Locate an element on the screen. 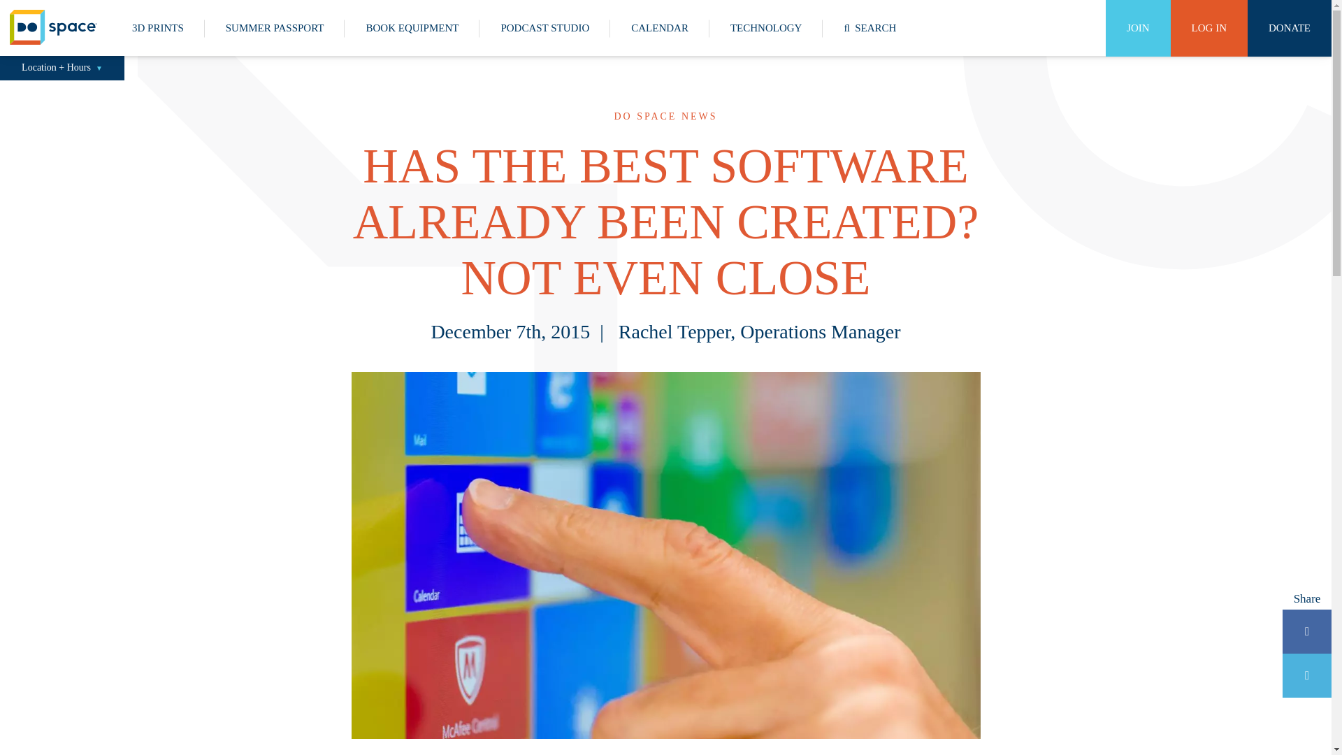 Image resolution: width=1342 pixels, height=755 pixels. LOG IN is located at coordinates (1209, 28).